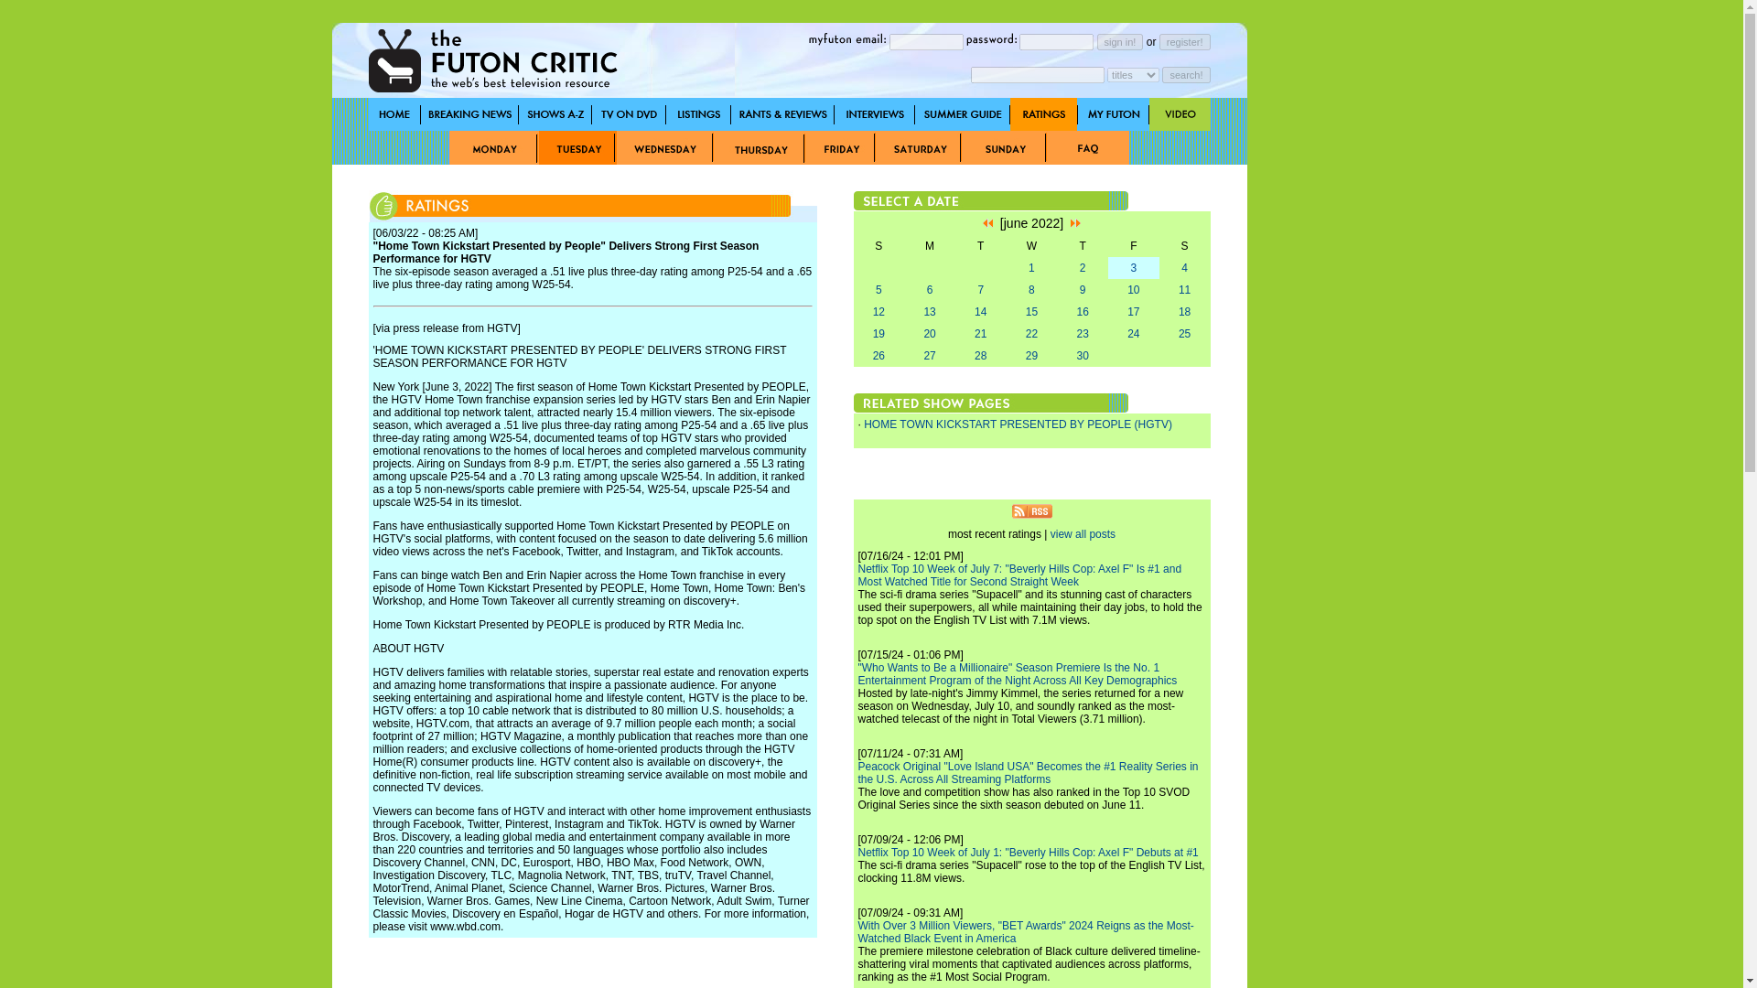 The image size is (1757, 988). I want to click on register!, so click(1184, 40).